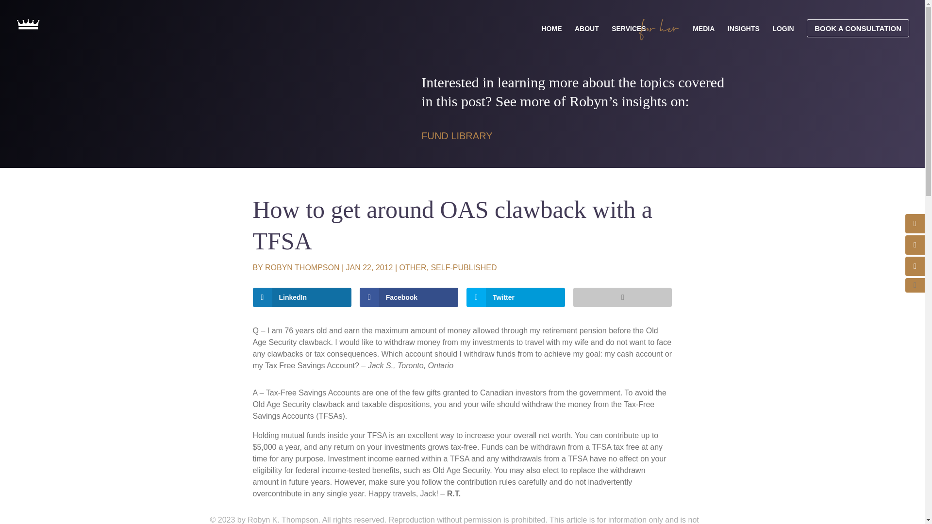 This screenshot has width=932, height=524. Describe the element at coordinates (302, 268) in the screenshot. I see `ROBYN THOMPSON` at that location.